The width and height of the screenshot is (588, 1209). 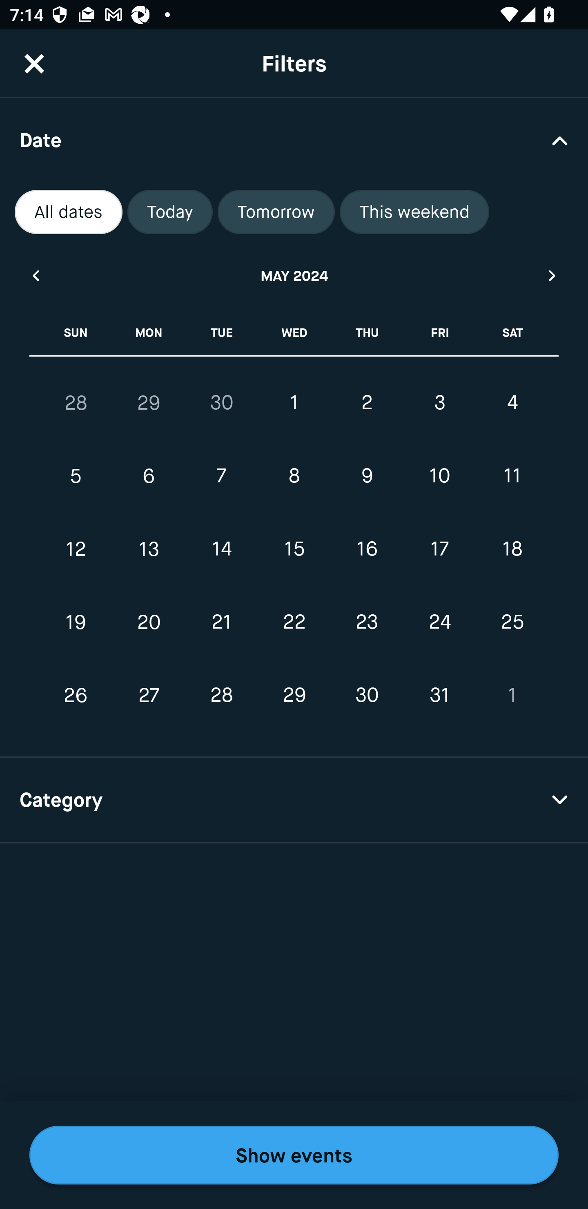 I want to click on 19, so click(x=76, y=622).